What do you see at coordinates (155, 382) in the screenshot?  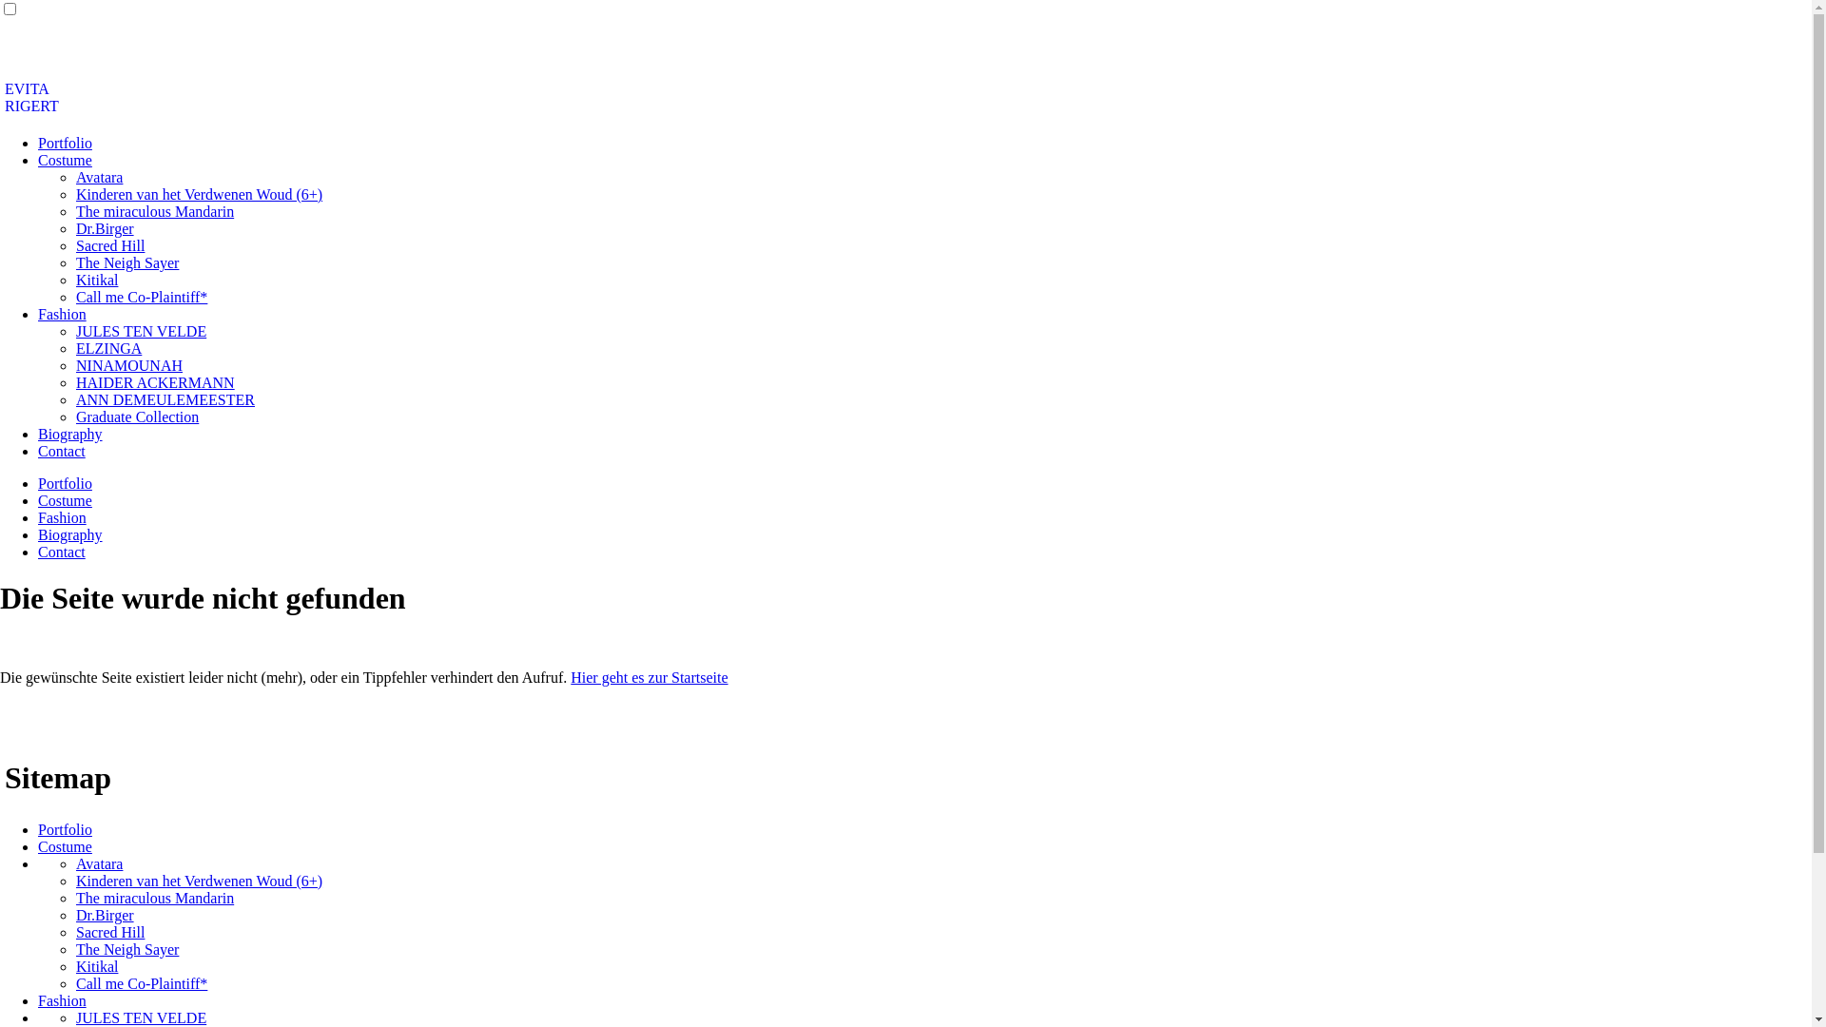 I see `HAIDER ACKERMANN` at bounding box center [155, 382].